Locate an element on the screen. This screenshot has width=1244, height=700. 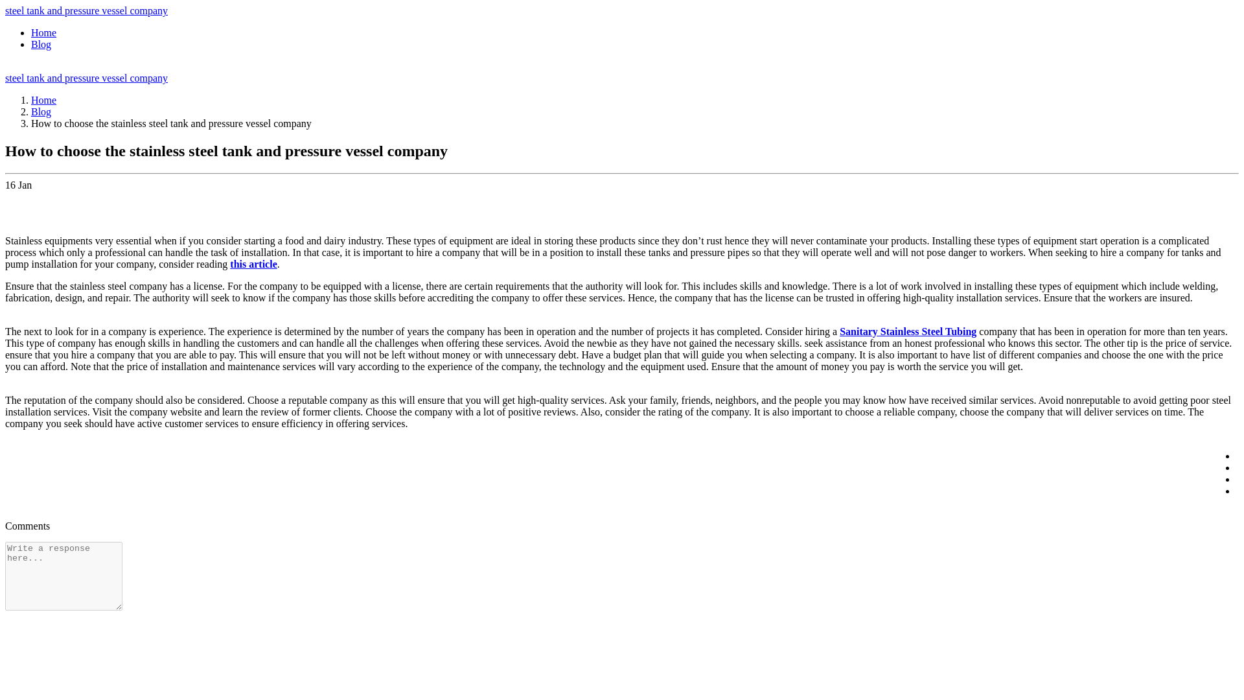
this article is located at coordinates (253, 263).